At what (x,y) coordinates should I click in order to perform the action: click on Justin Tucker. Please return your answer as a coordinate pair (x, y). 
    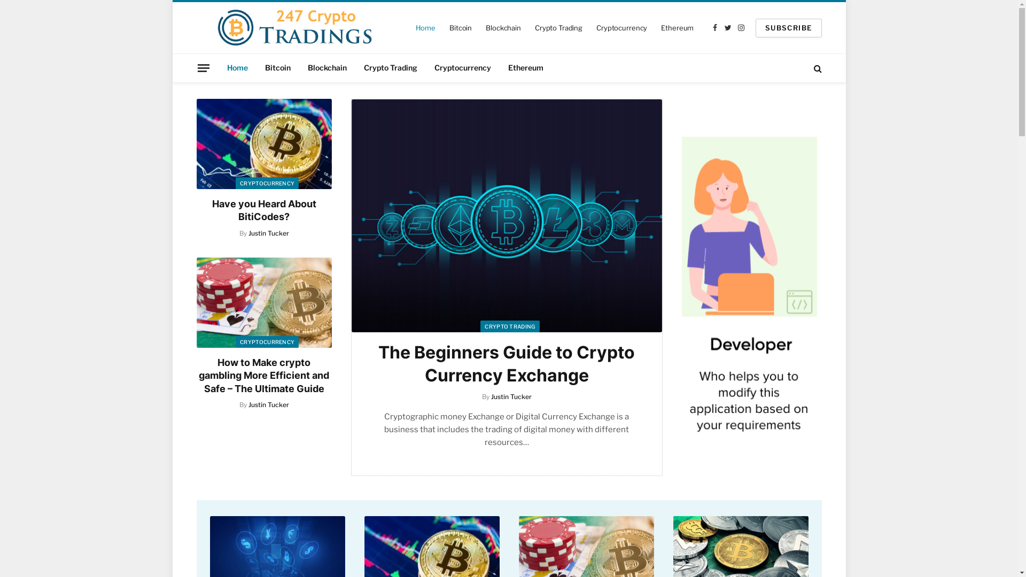
    Looking at the image, I should click on (269, 233).